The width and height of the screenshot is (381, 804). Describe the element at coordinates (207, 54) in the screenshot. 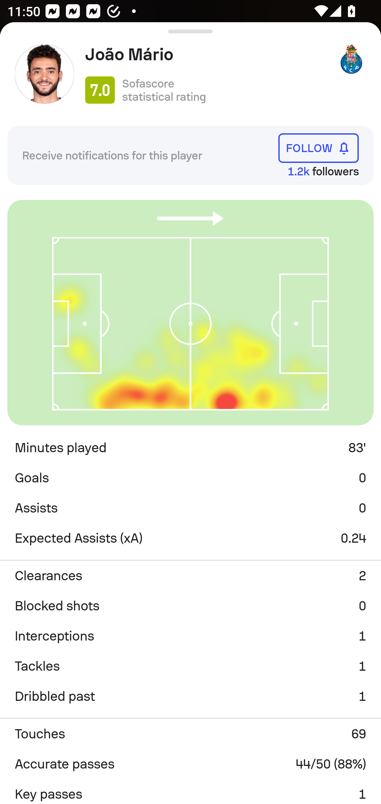

I see `João Mário` at that location.